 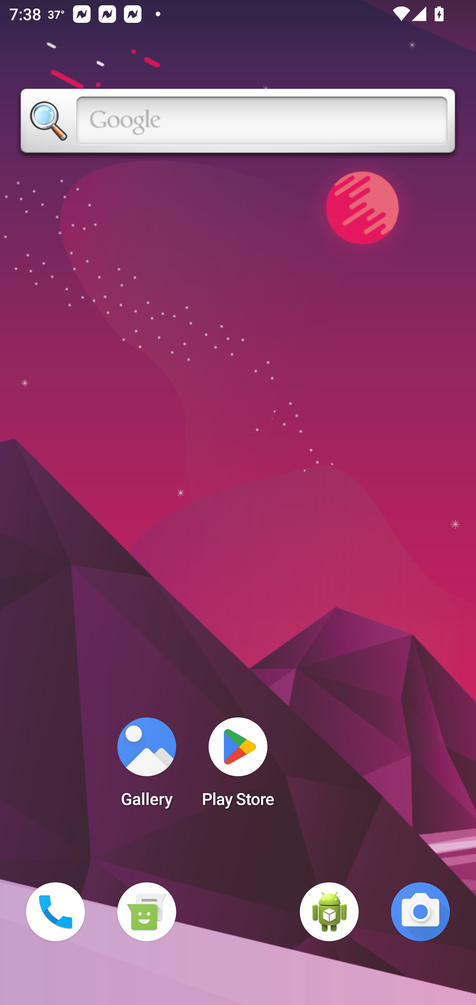 What do you see at coordinates (146, 912) in the screenshot?
I see `Messaging` at bounding box center [146, 912].